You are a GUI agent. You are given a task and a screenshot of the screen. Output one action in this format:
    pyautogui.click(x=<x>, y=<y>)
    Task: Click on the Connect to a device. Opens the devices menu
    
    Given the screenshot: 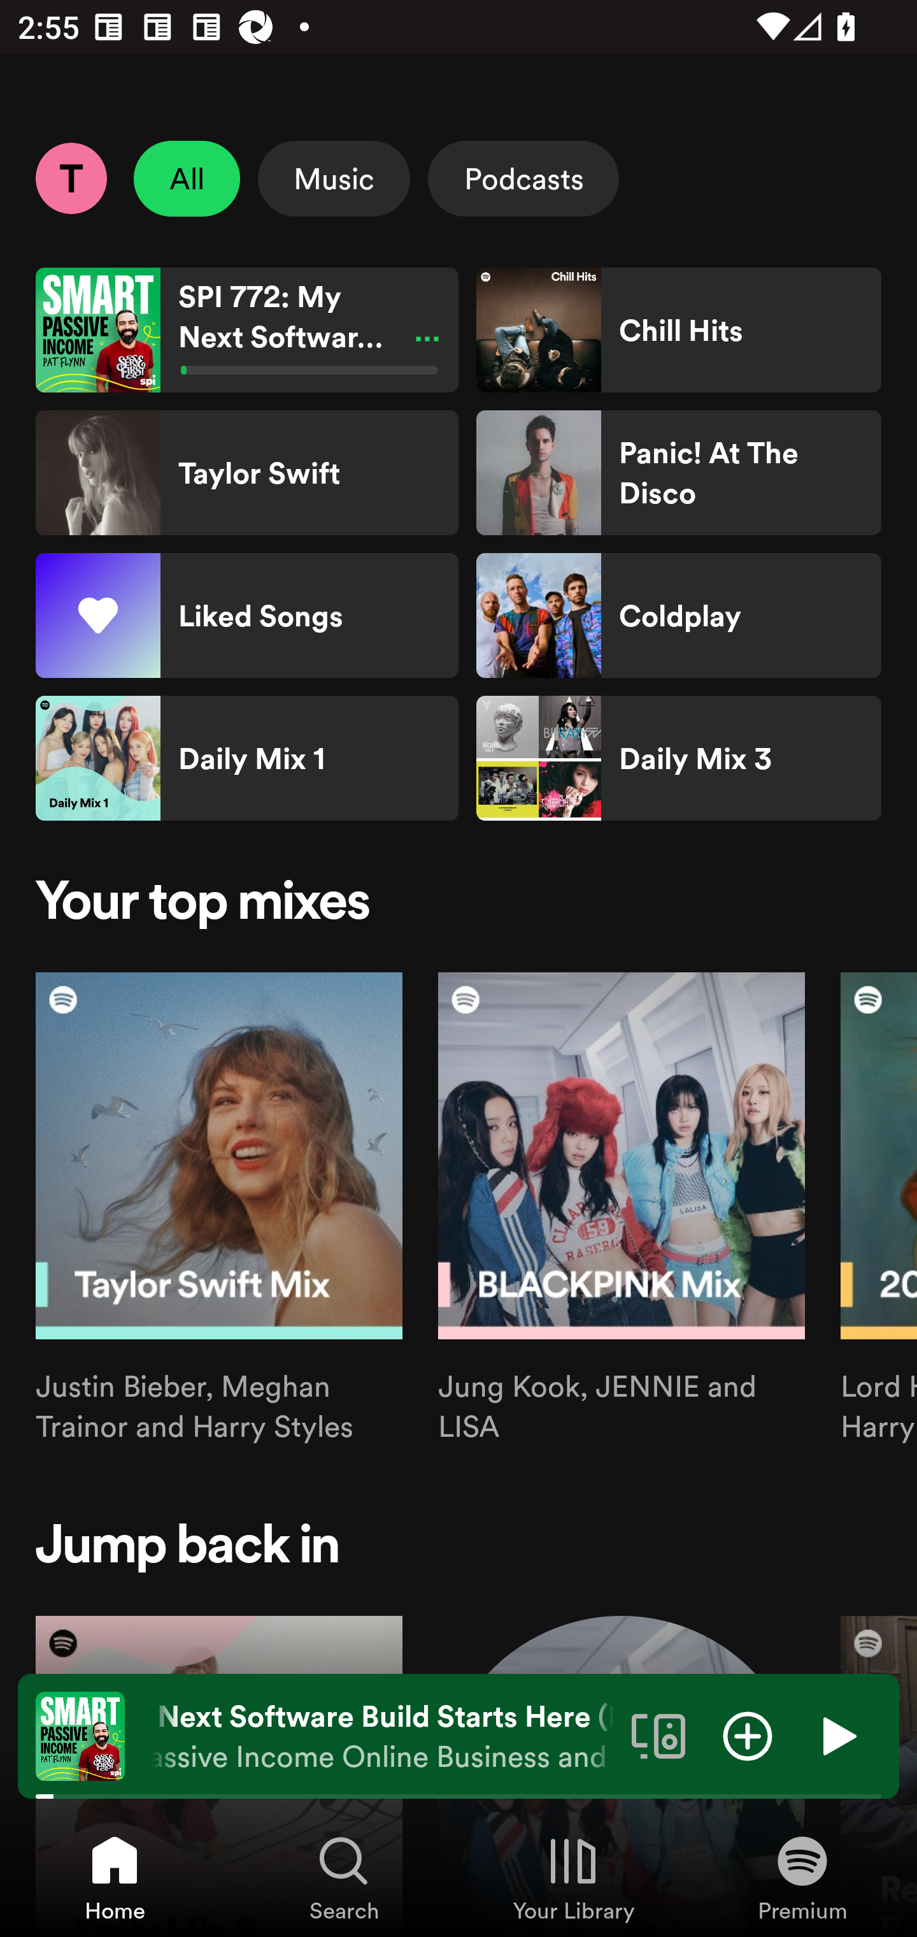 What is the action you would take?
    pyautogui.click(x=658, y=1735)
    